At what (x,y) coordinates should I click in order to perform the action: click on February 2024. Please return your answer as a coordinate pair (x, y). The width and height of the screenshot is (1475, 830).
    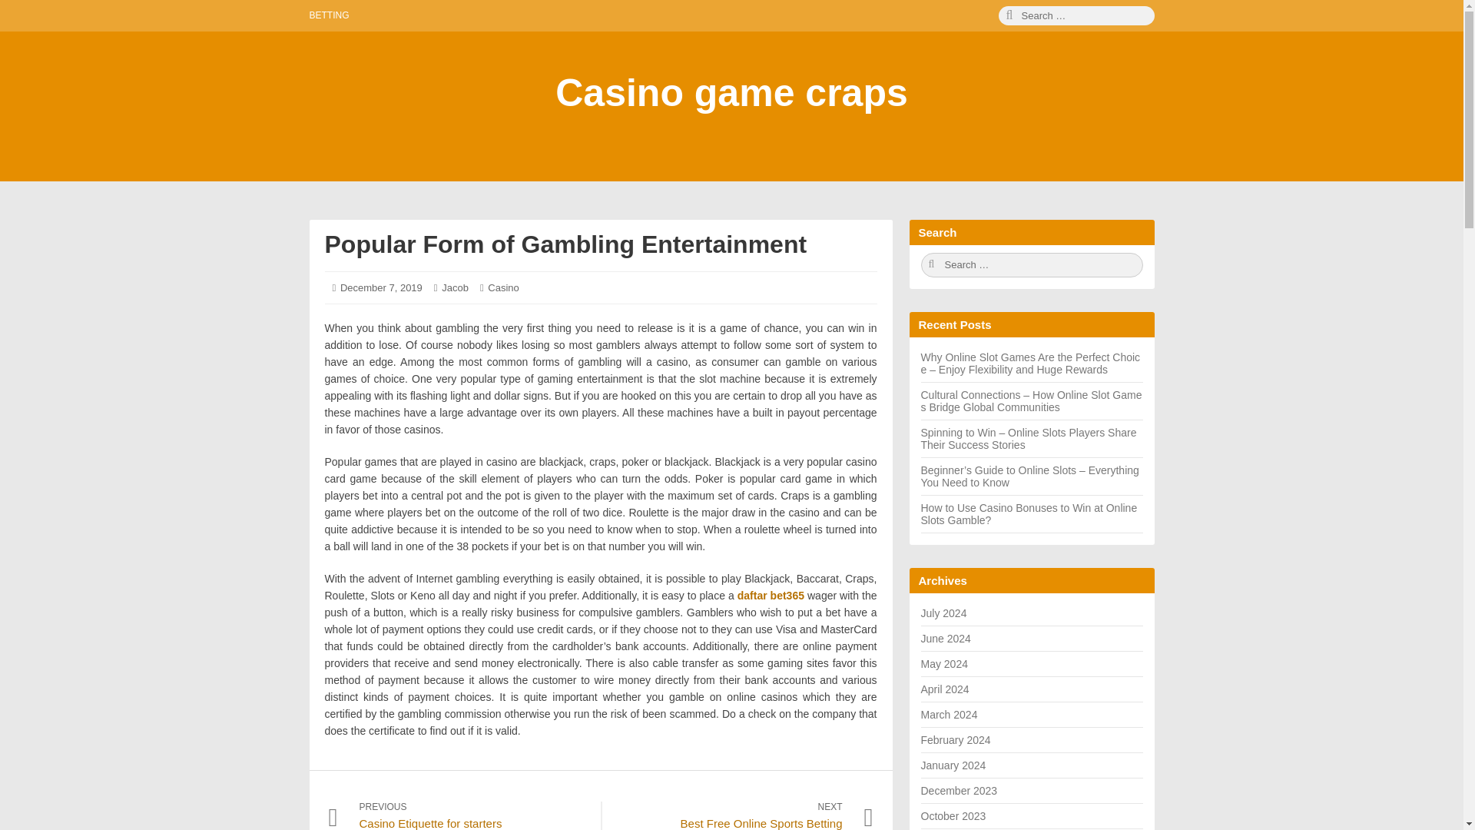
    Looking at the image, I should click on (955, 739).